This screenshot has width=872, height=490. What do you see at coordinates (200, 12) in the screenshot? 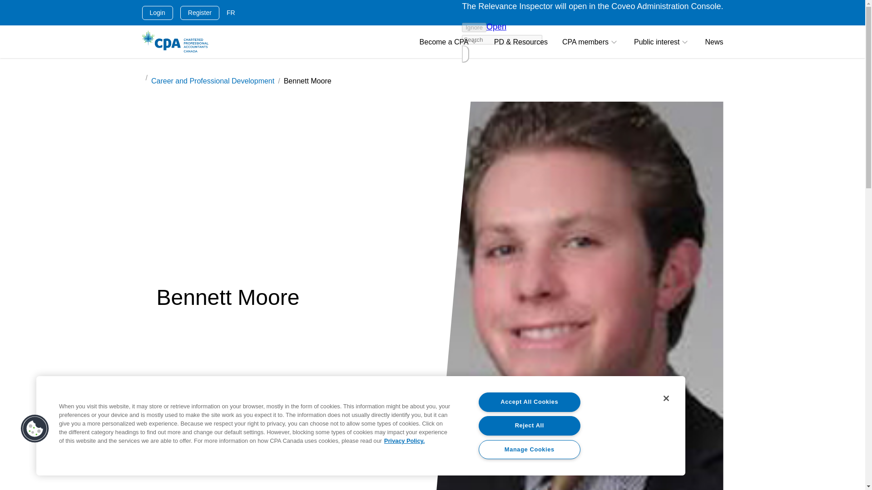
I see `Register` at bounding box center [200, 12].